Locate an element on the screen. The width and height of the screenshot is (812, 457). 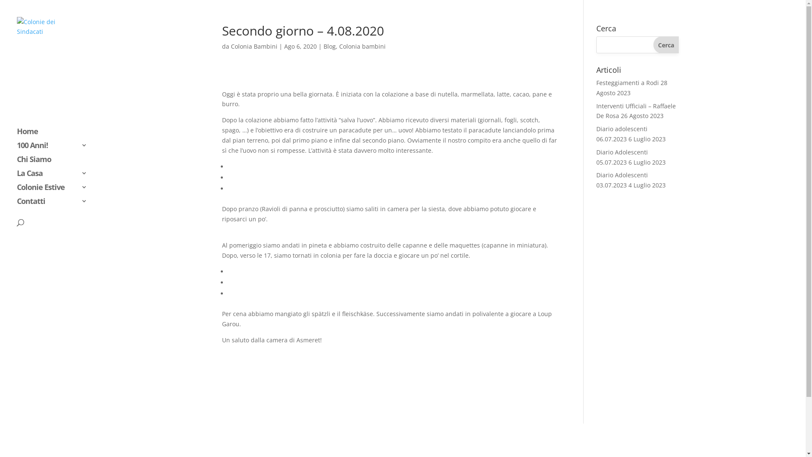
Blog is located at coordinates (330, 47).